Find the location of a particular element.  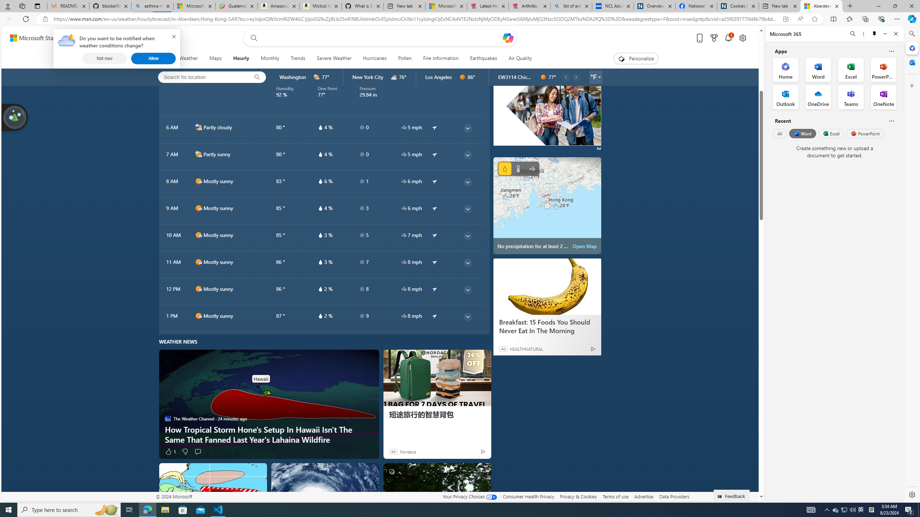

Precipitation is located at coordinates (505, 169).